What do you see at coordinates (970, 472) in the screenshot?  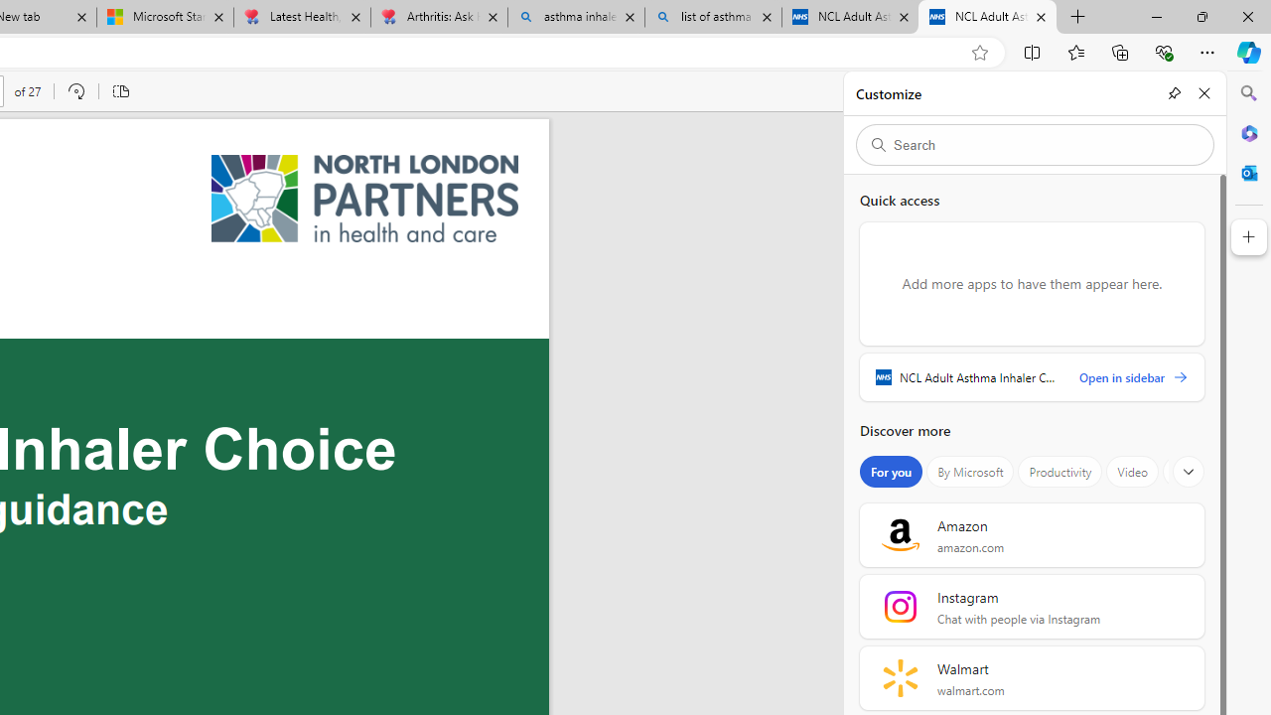 I see `By Microsoft` at bounding box center [970, 472].